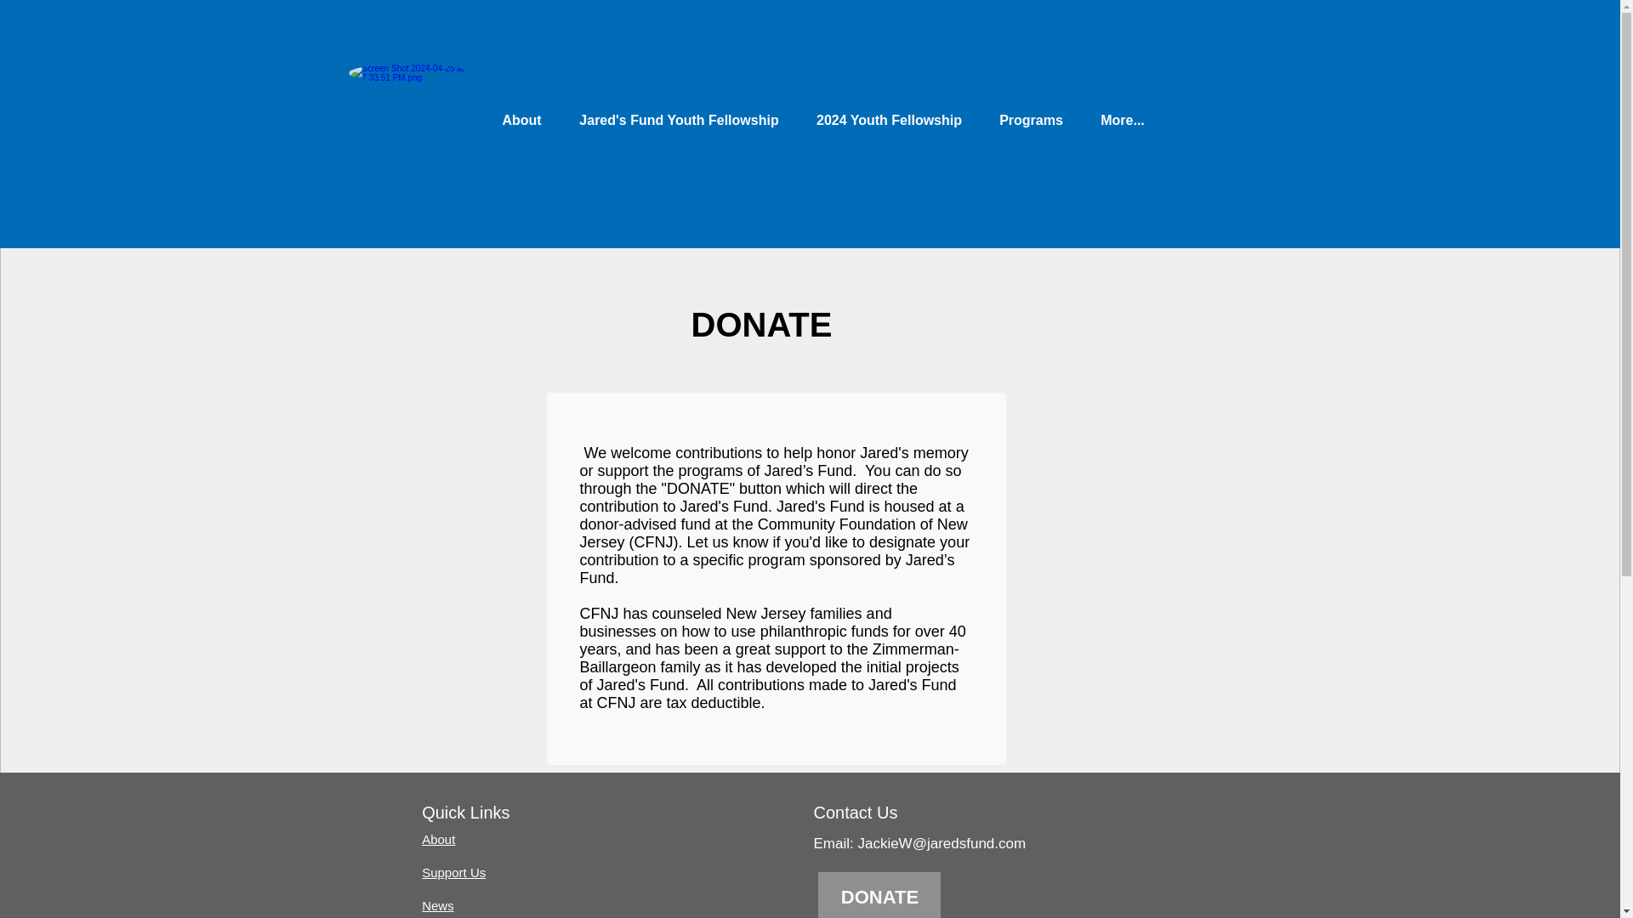 Image resolution: width=1633 pixels, height=918 pixels. I want to click on Support Us, so click(452, 872).